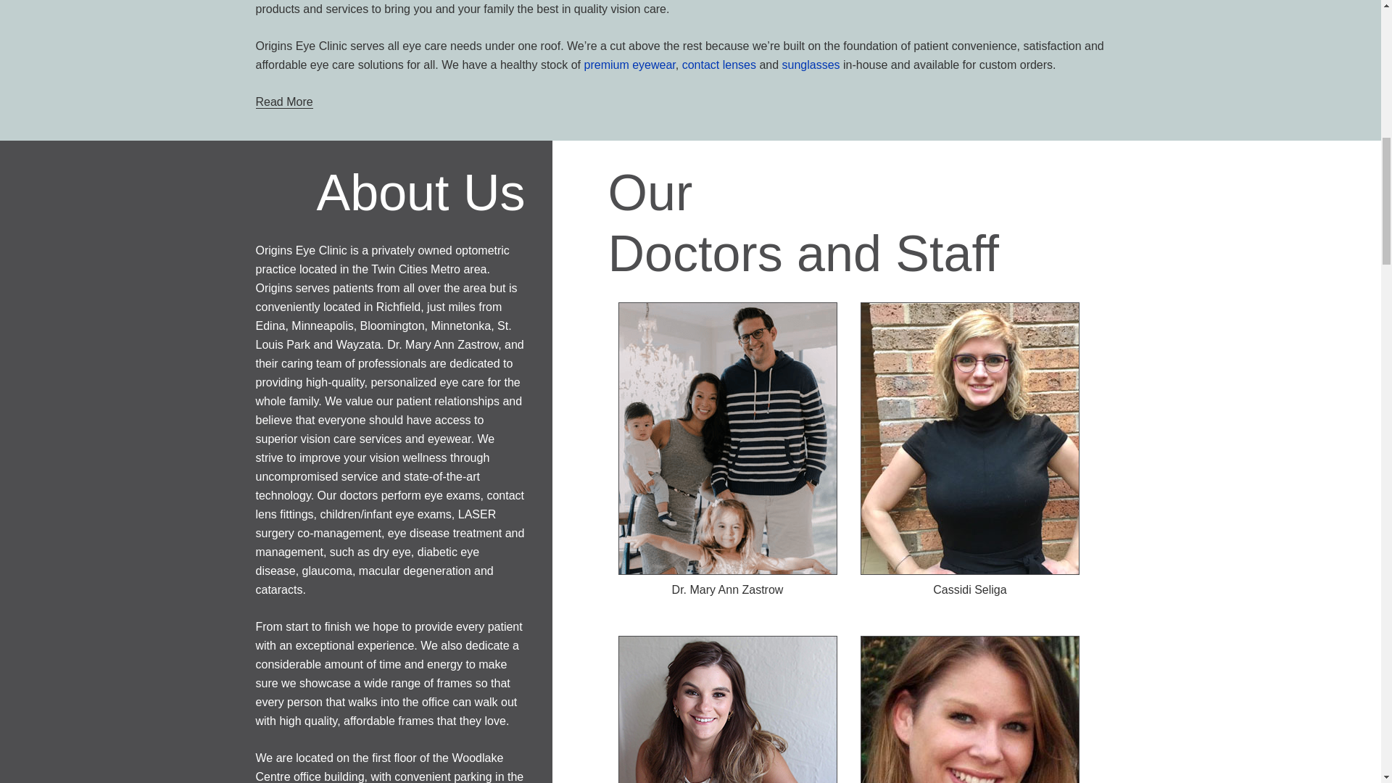 The width and height of the screenshot is (1392, 783). Describe the element at coordinates (629, 65) in the screenshot. I see `premium eyewear` at that location.